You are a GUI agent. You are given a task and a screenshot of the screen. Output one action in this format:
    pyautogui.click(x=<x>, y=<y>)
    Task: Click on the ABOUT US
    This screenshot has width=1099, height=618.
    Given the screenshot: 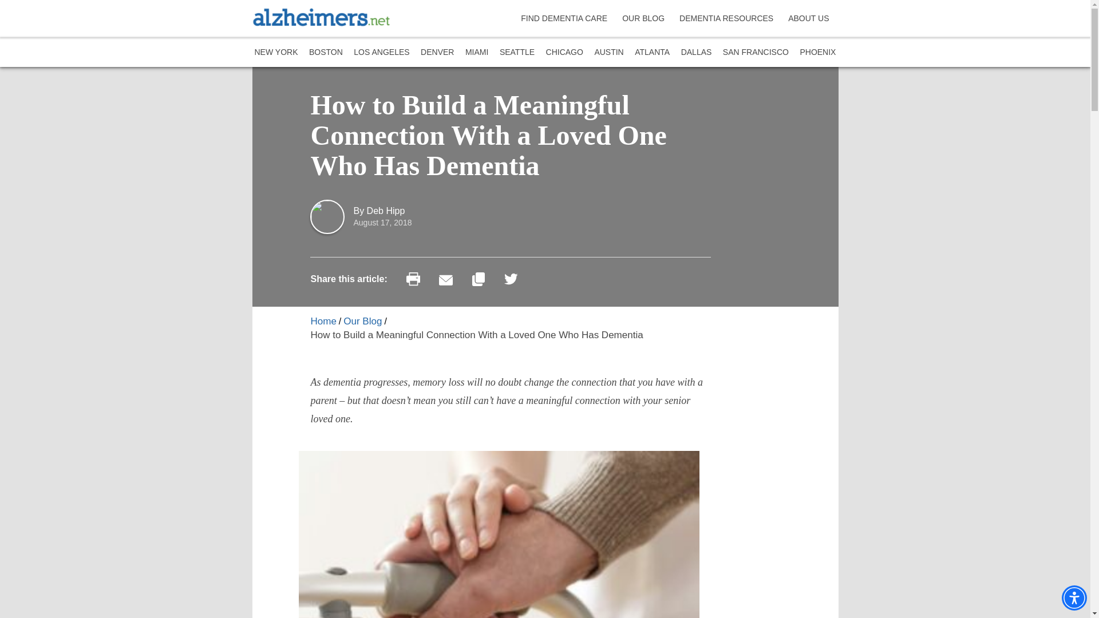 What is the action you would take?
    pyautogui.click(x=810, y=18)
    